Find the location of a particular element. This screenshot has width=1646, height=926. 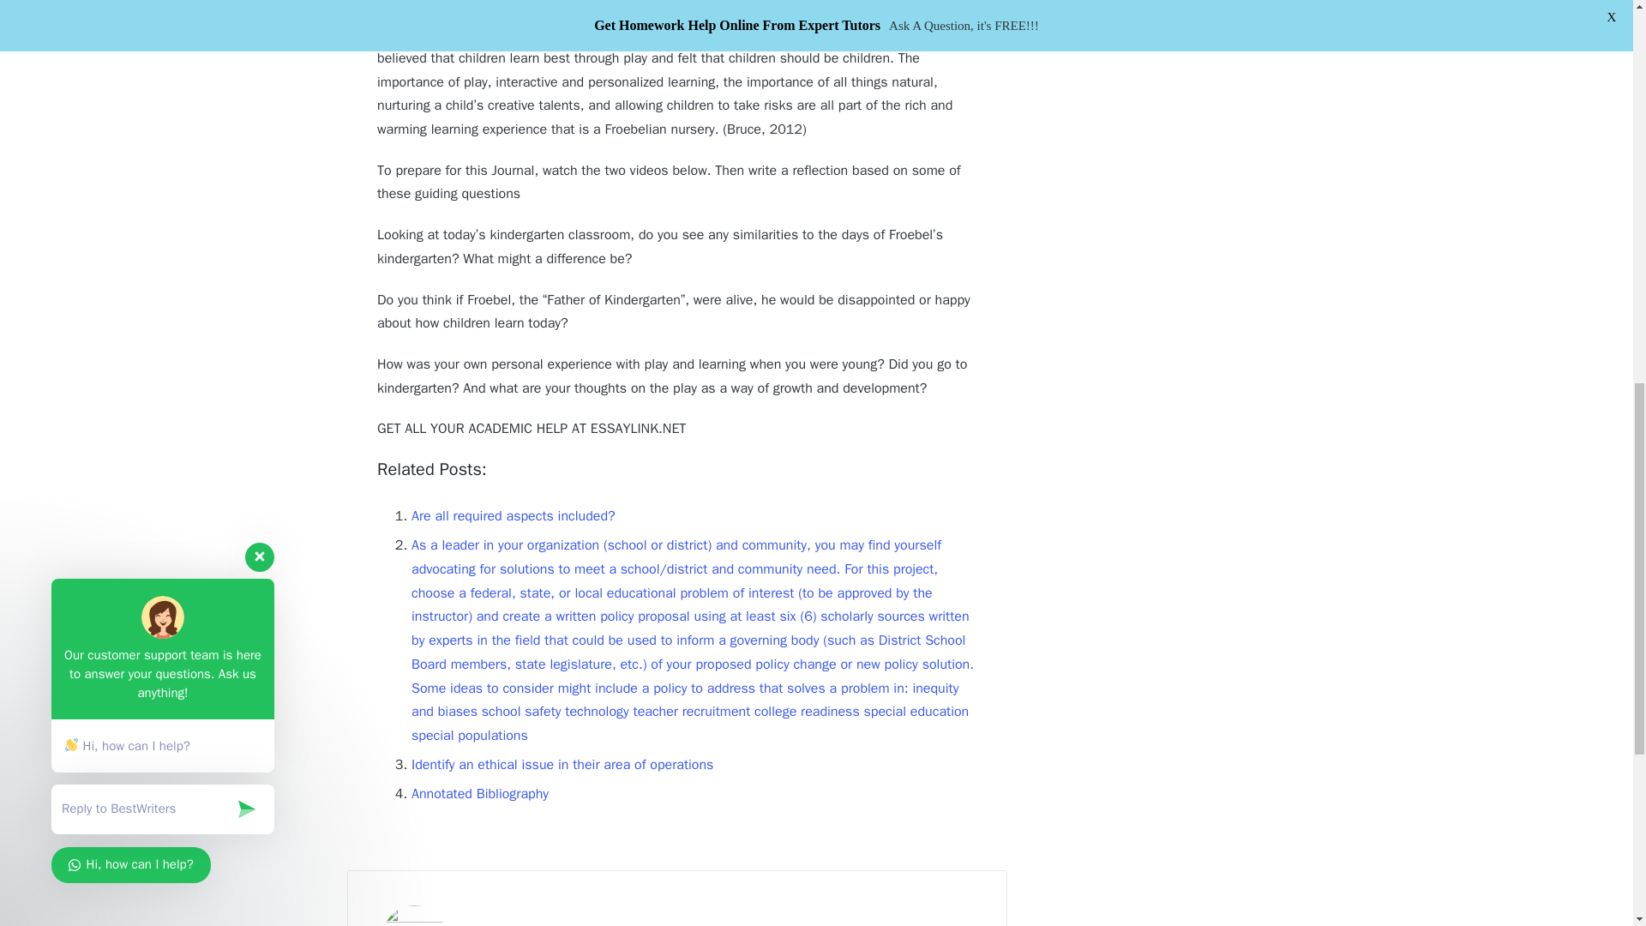

Are all required aspects included? is located at coordinates (514, 516).